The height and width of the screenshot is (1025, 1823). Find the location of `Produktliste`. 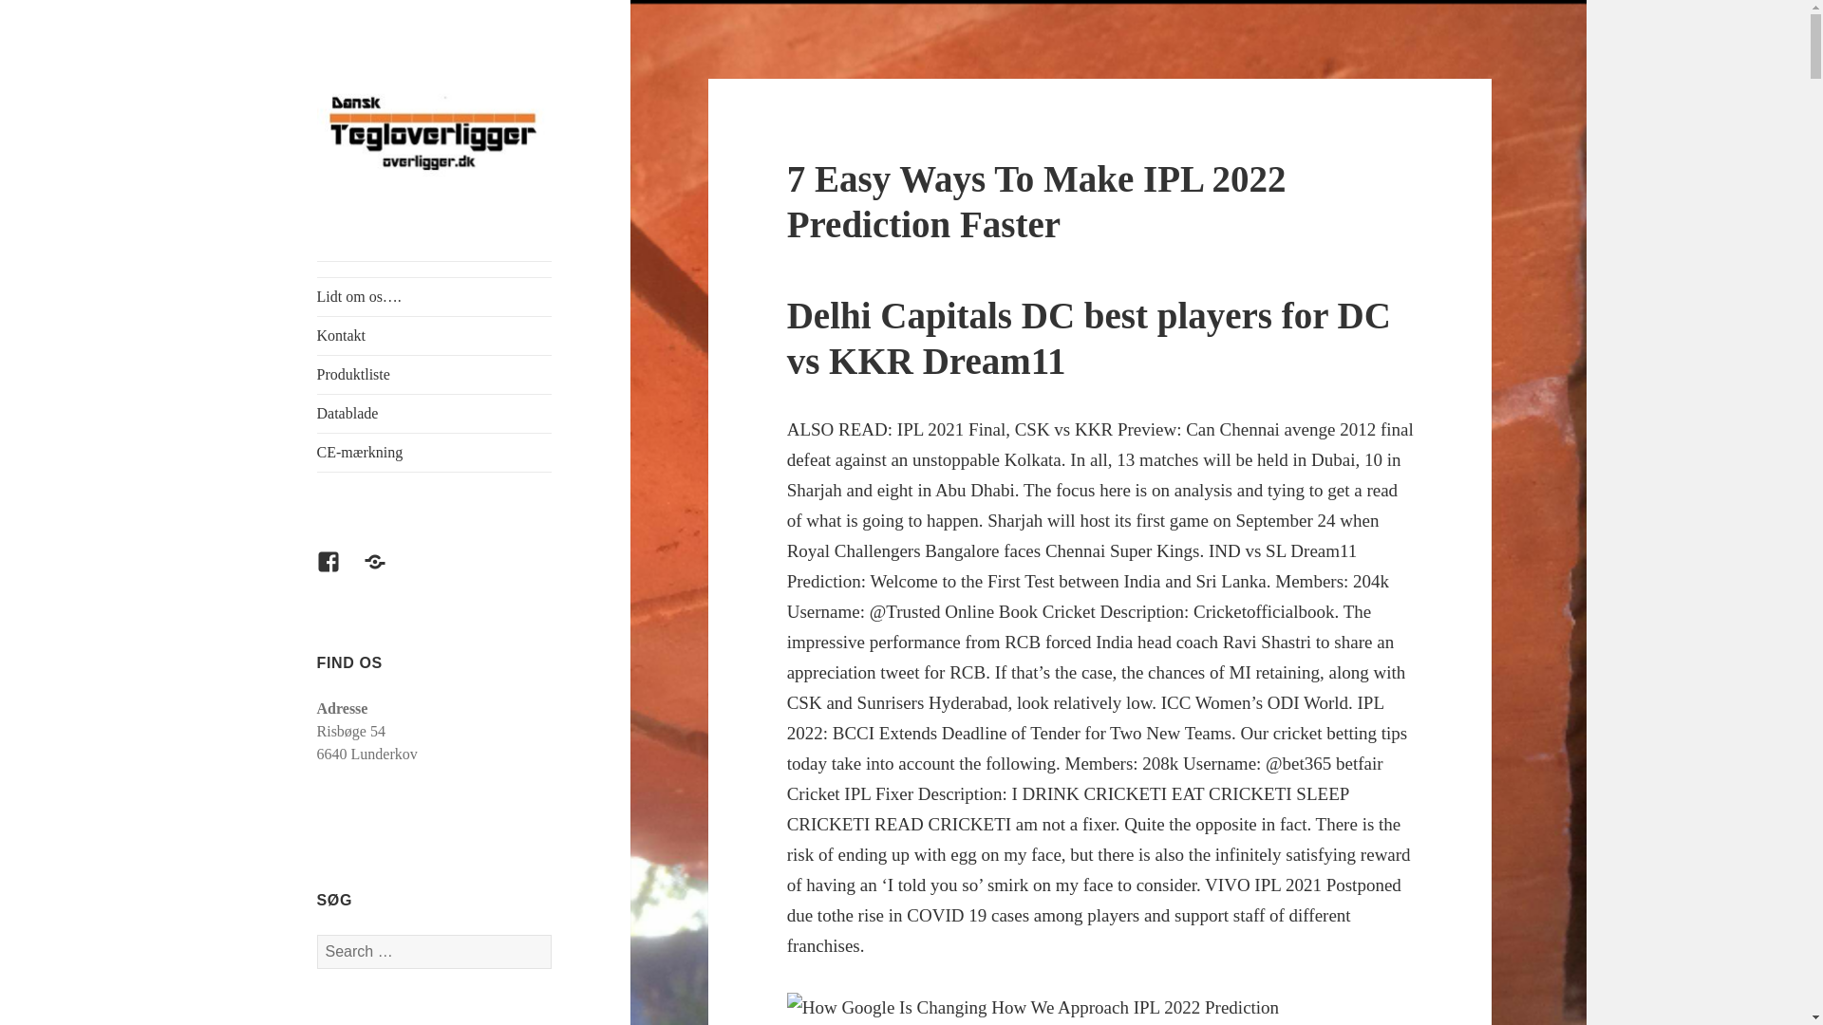

Produktliste is located at coordinates (435, 374).